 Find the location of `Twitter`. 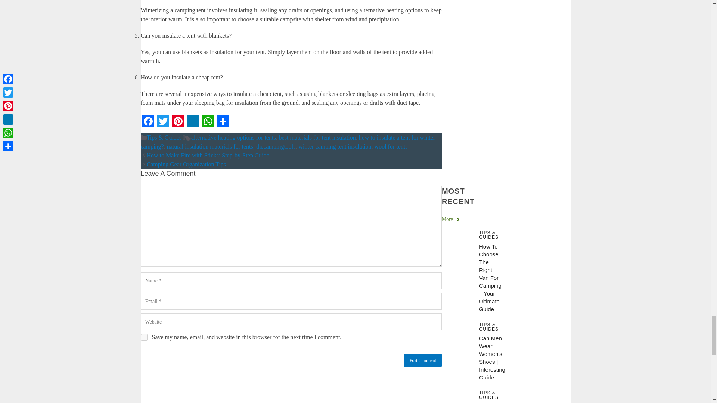

Twitter is located at coordinates (163, 121).